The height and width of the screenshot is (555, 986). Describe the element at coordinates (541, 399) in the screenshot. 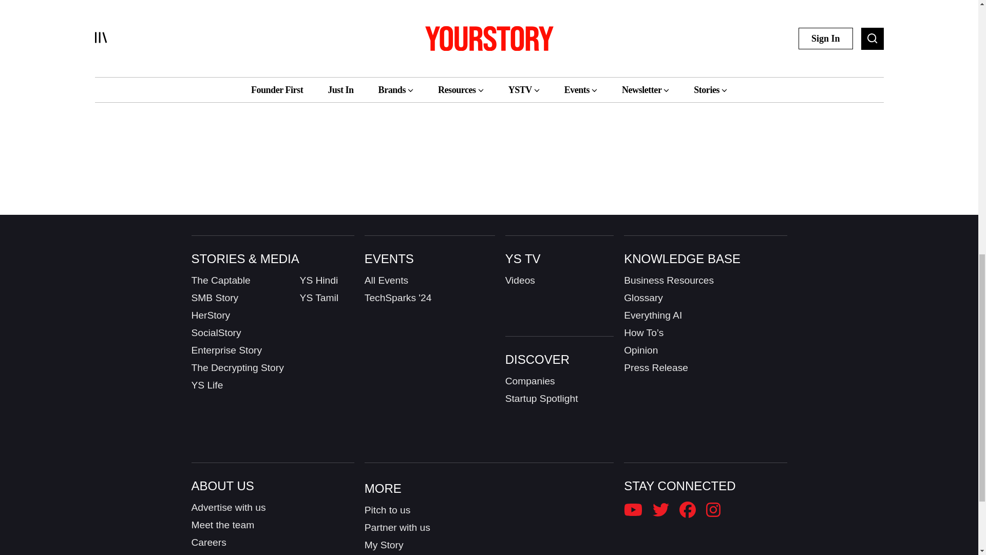

I see `Startup Spotlight` at that location.